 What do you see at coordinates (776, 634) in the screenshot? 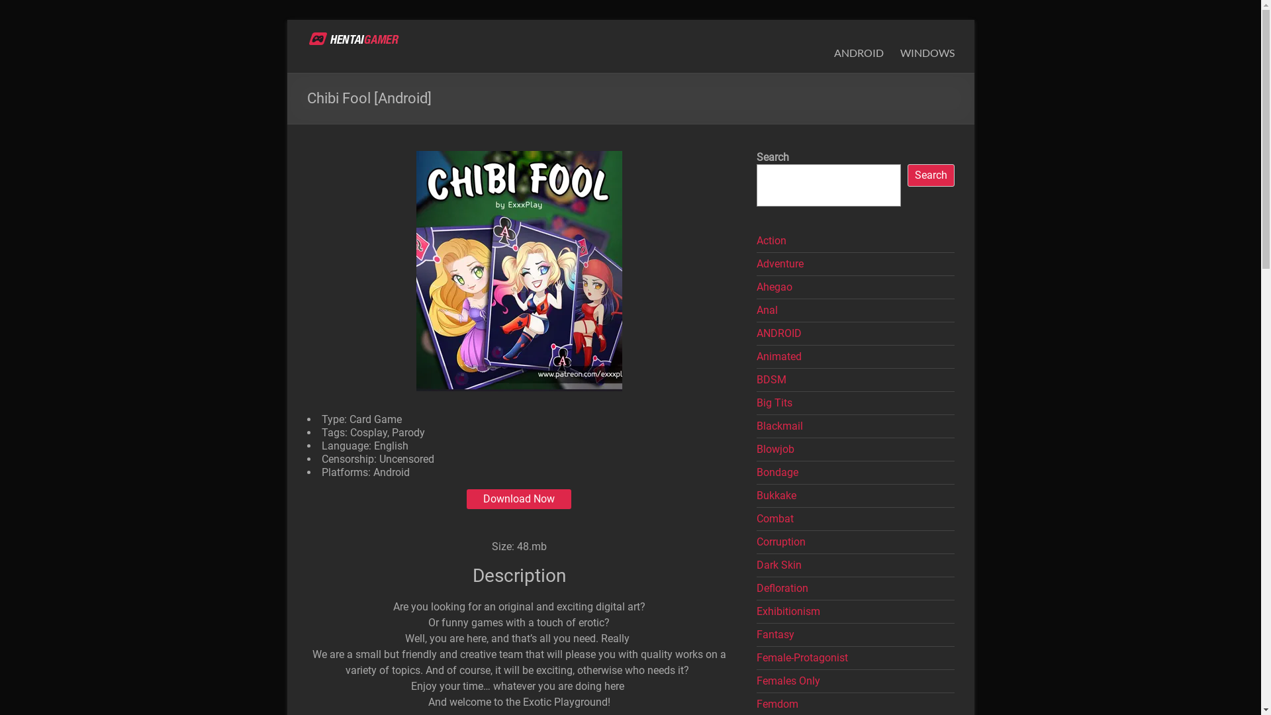
I see `Fantasy` at bounding box center [776, 634].